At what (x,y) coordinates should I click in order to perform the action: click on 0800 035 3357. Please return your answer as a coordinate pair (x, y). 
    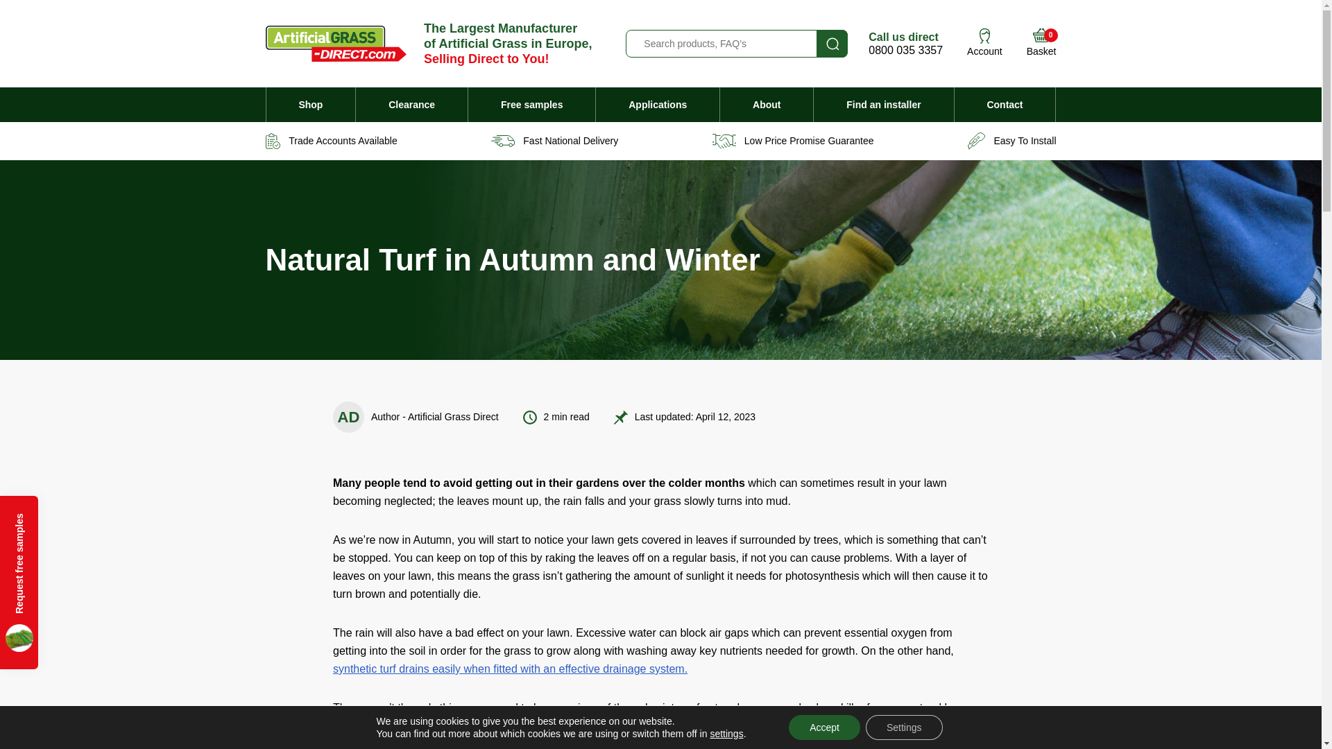
    Looking at the image, I should click on (905, 50).